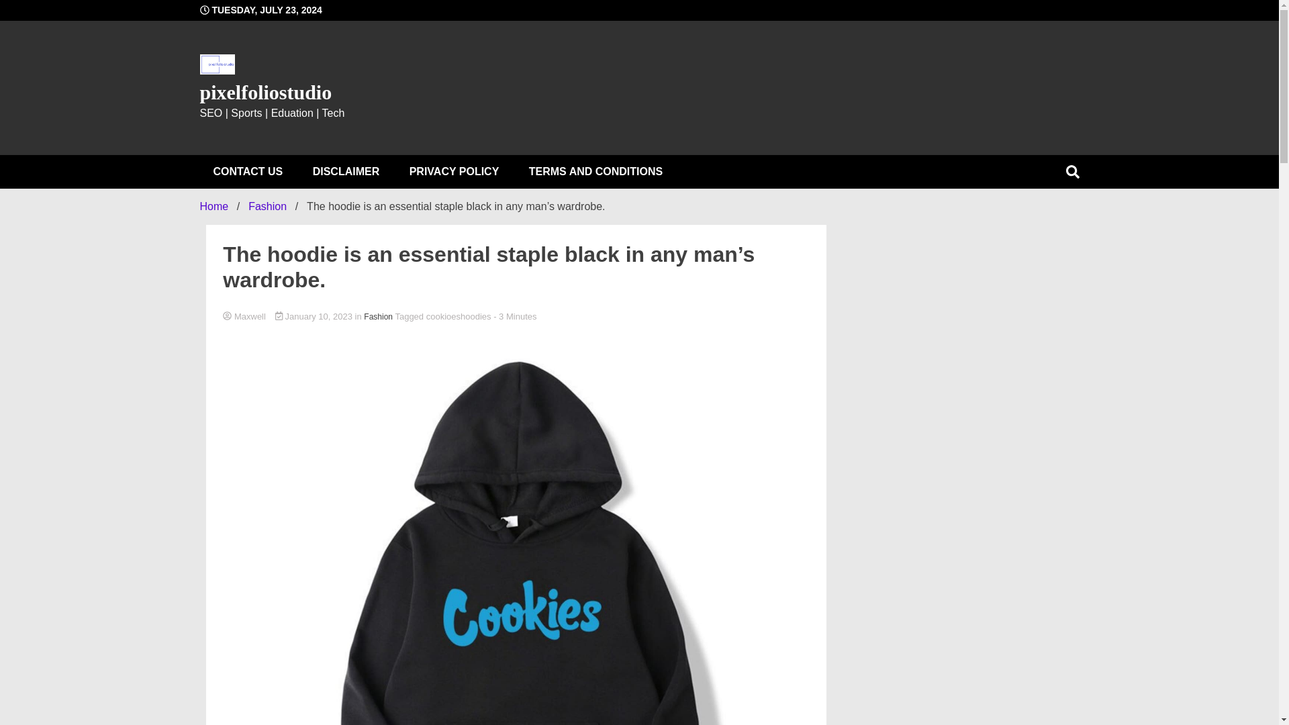 The width and height of the screenshot is (1289, 725). Describe the element at coordinates (248, 172) in the screenshot. I see `CONTACT US` at that location.